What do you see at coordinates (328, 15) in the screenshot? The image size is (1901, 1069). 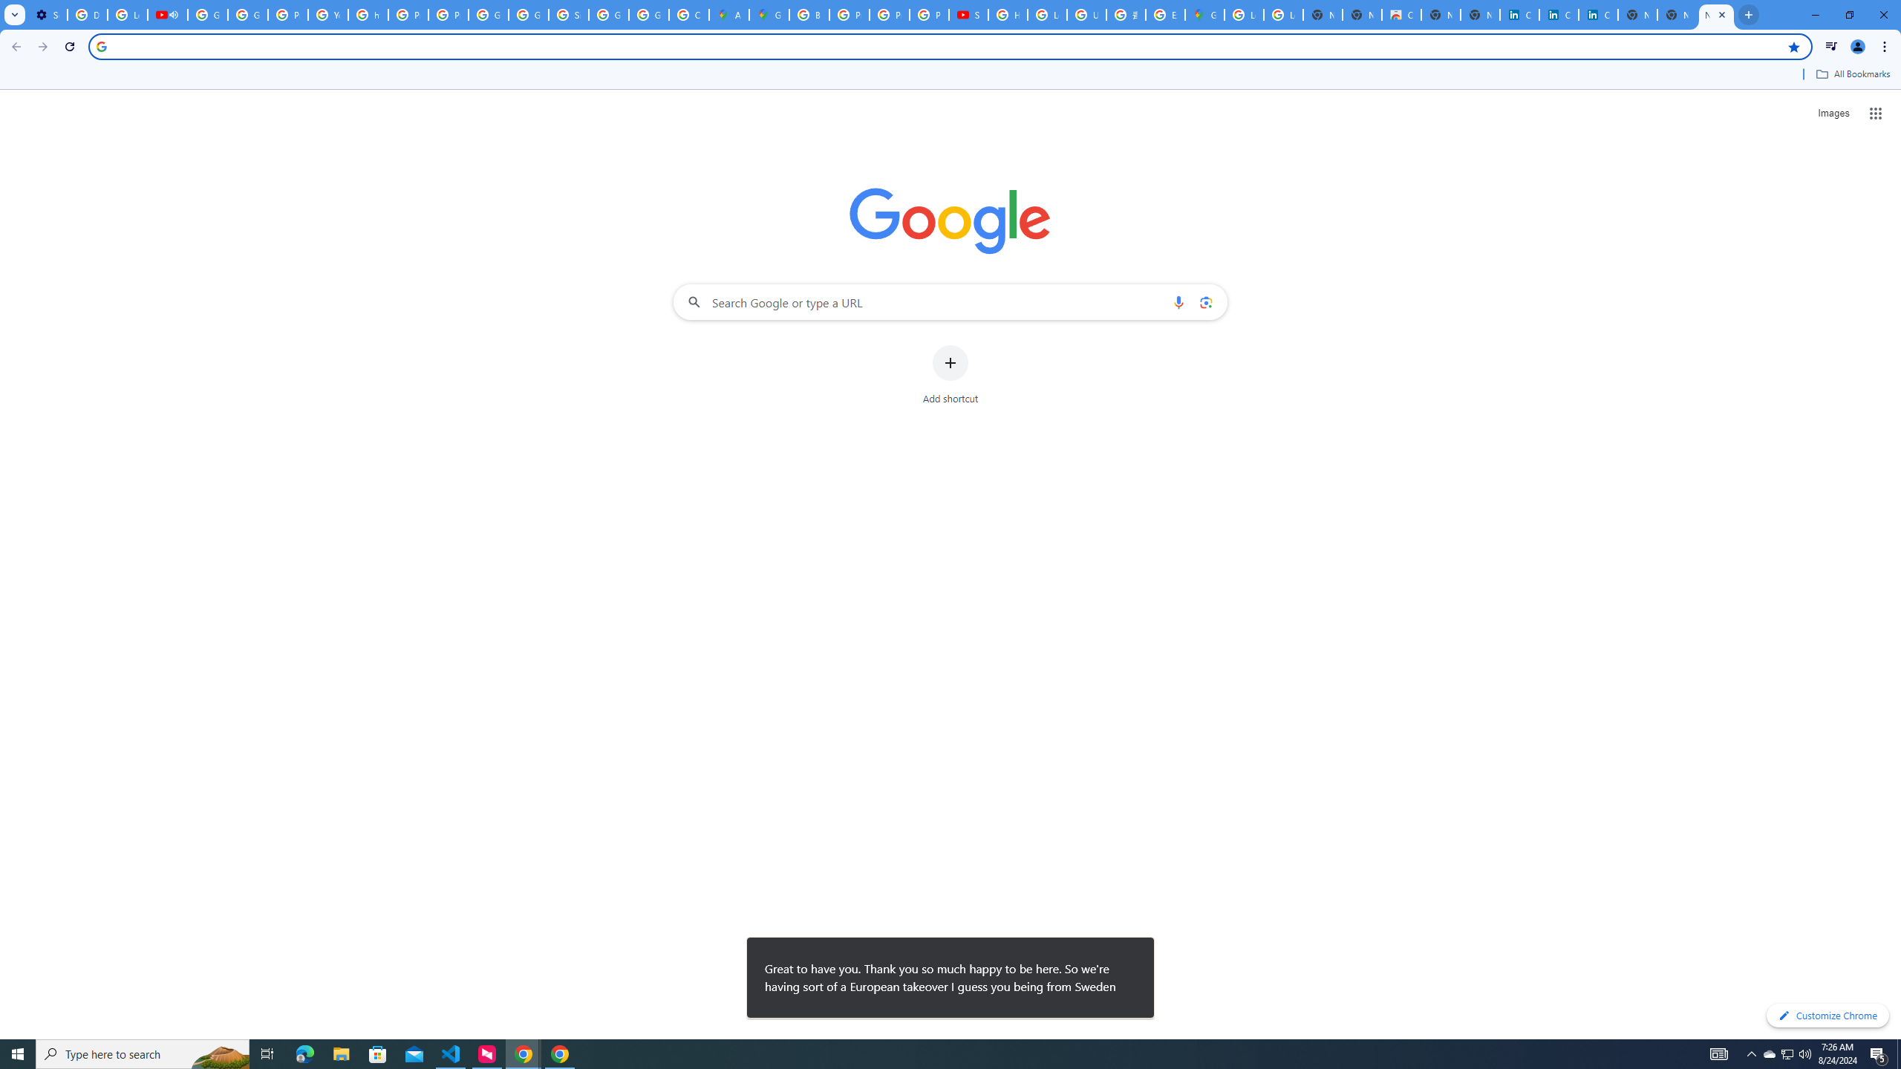 I see `YouTube` at bounding box center [328, 15].